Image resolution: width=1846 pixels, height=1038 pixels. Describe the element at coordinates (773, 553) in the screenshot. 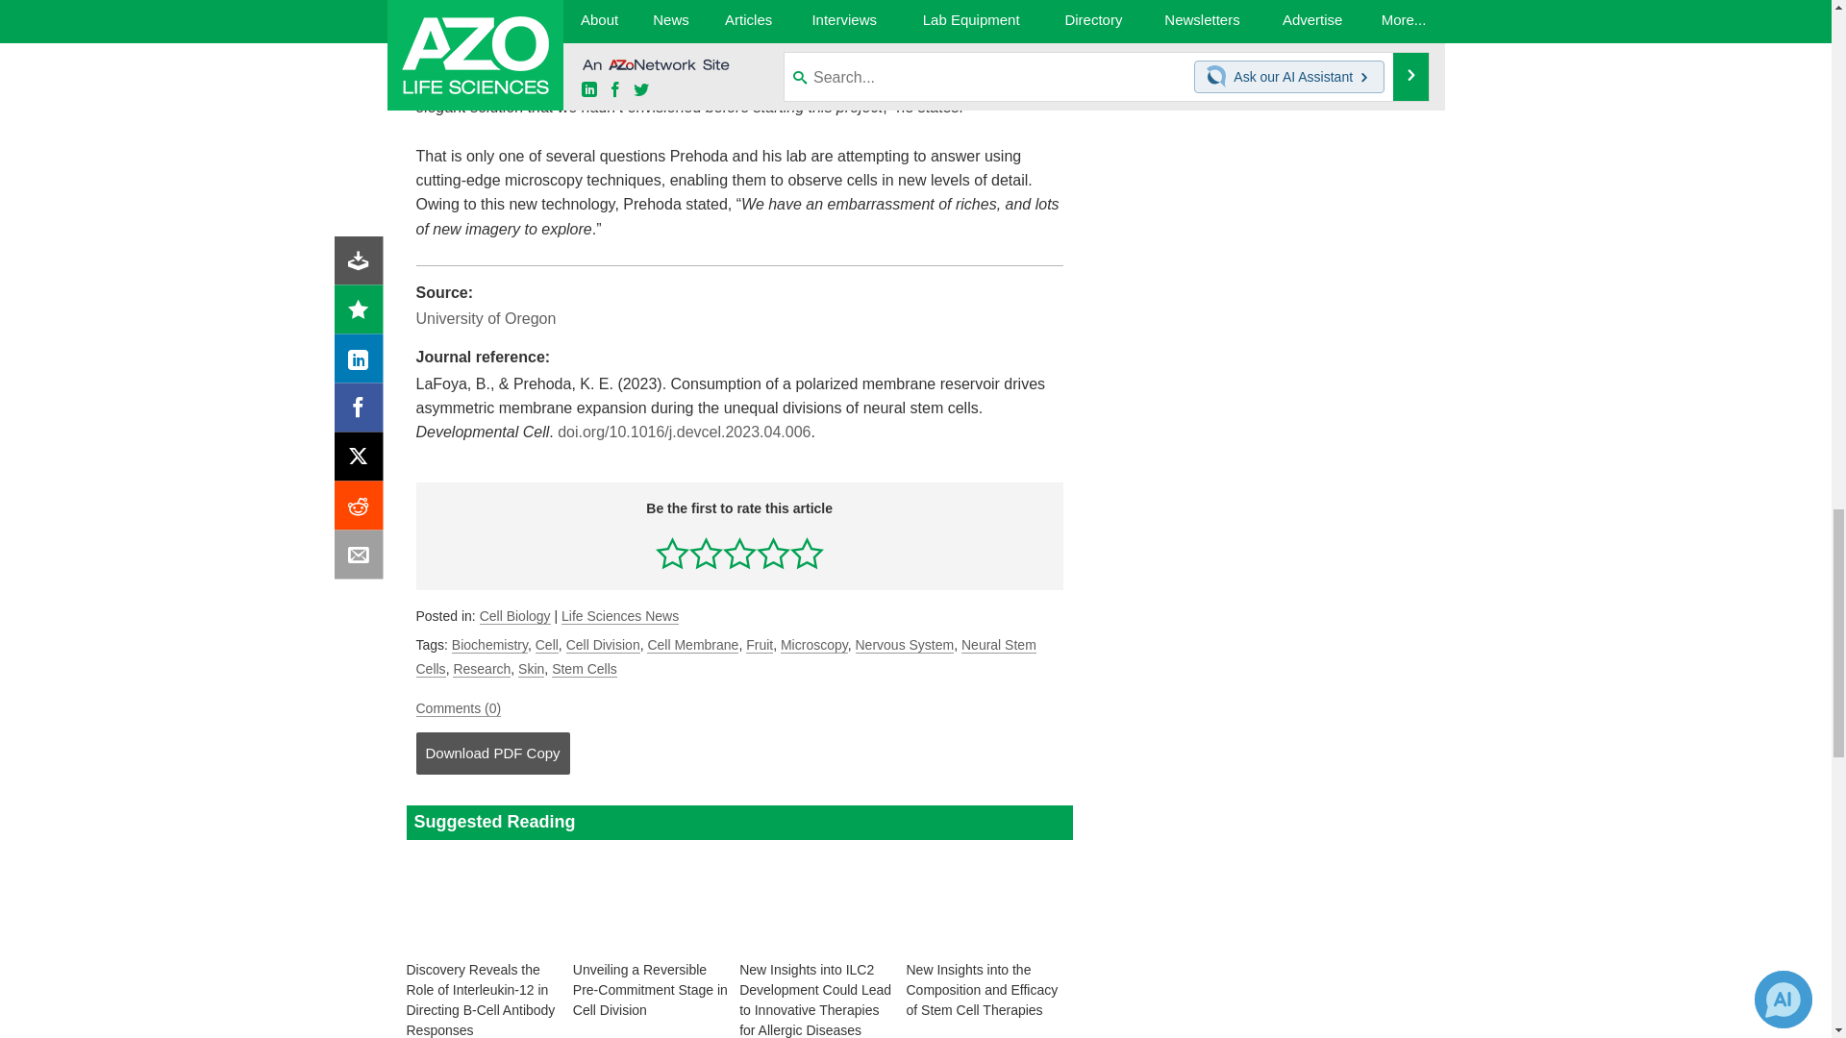

I see `Rate this 4 stars out of 5` at that location.